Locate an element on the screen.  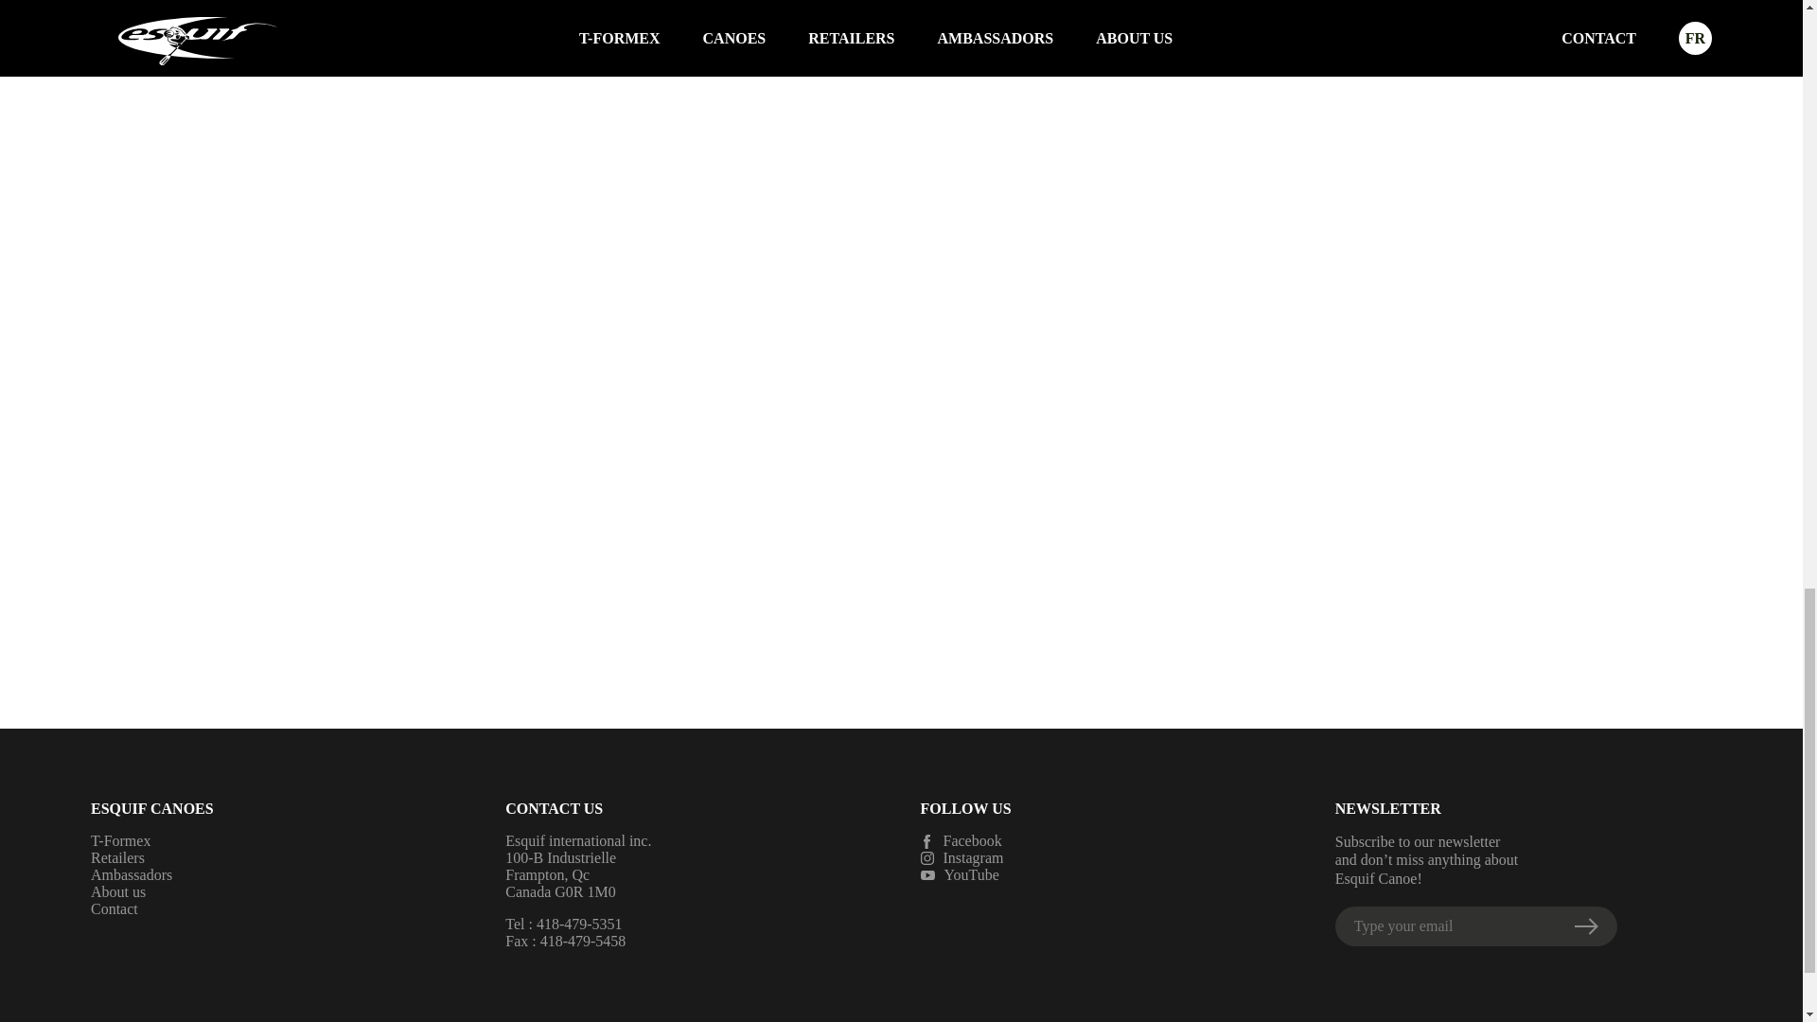
Subscribe is located at coordinates (1586, 925).